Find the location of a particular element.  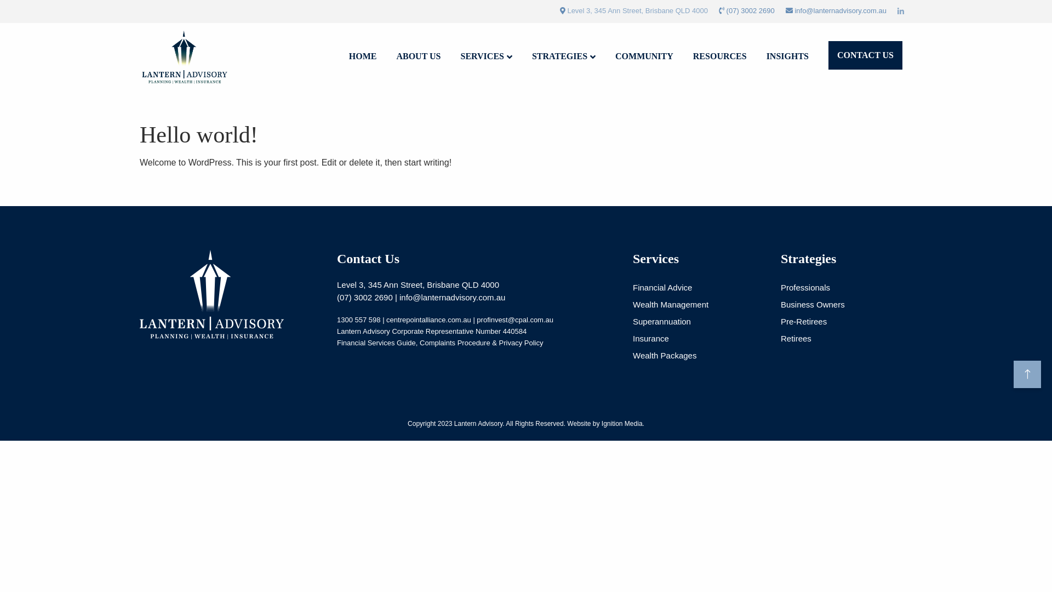

Pre-Retirees is located at coordinates (847, 321).